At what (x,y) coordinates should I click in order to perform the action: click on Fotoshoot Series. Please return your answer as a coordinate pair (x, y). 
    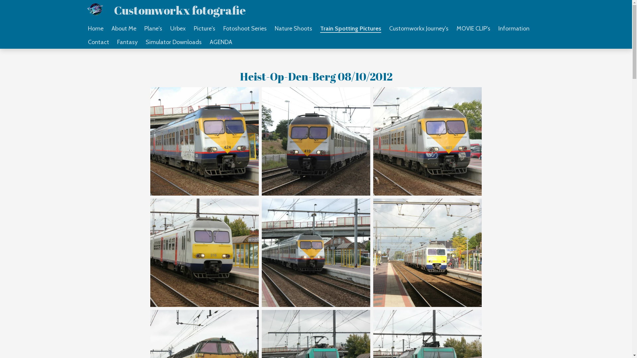
    Looking at the image, I should click on (245, 29).